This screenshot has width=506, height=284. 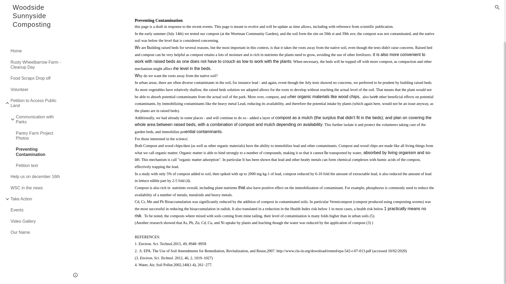 I want to click on Pantry Farm Project Photos, so click(x=38, y=87).